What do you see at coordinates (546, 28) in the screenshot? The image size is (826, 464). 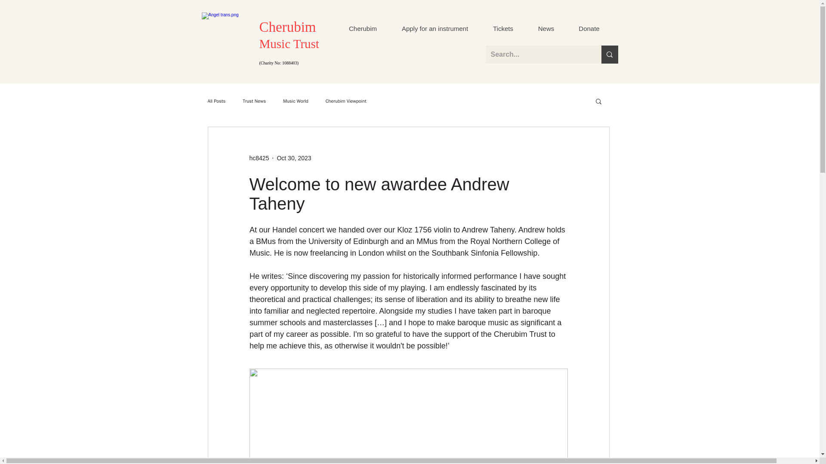 I see `News` at bounding box center [546, 28].